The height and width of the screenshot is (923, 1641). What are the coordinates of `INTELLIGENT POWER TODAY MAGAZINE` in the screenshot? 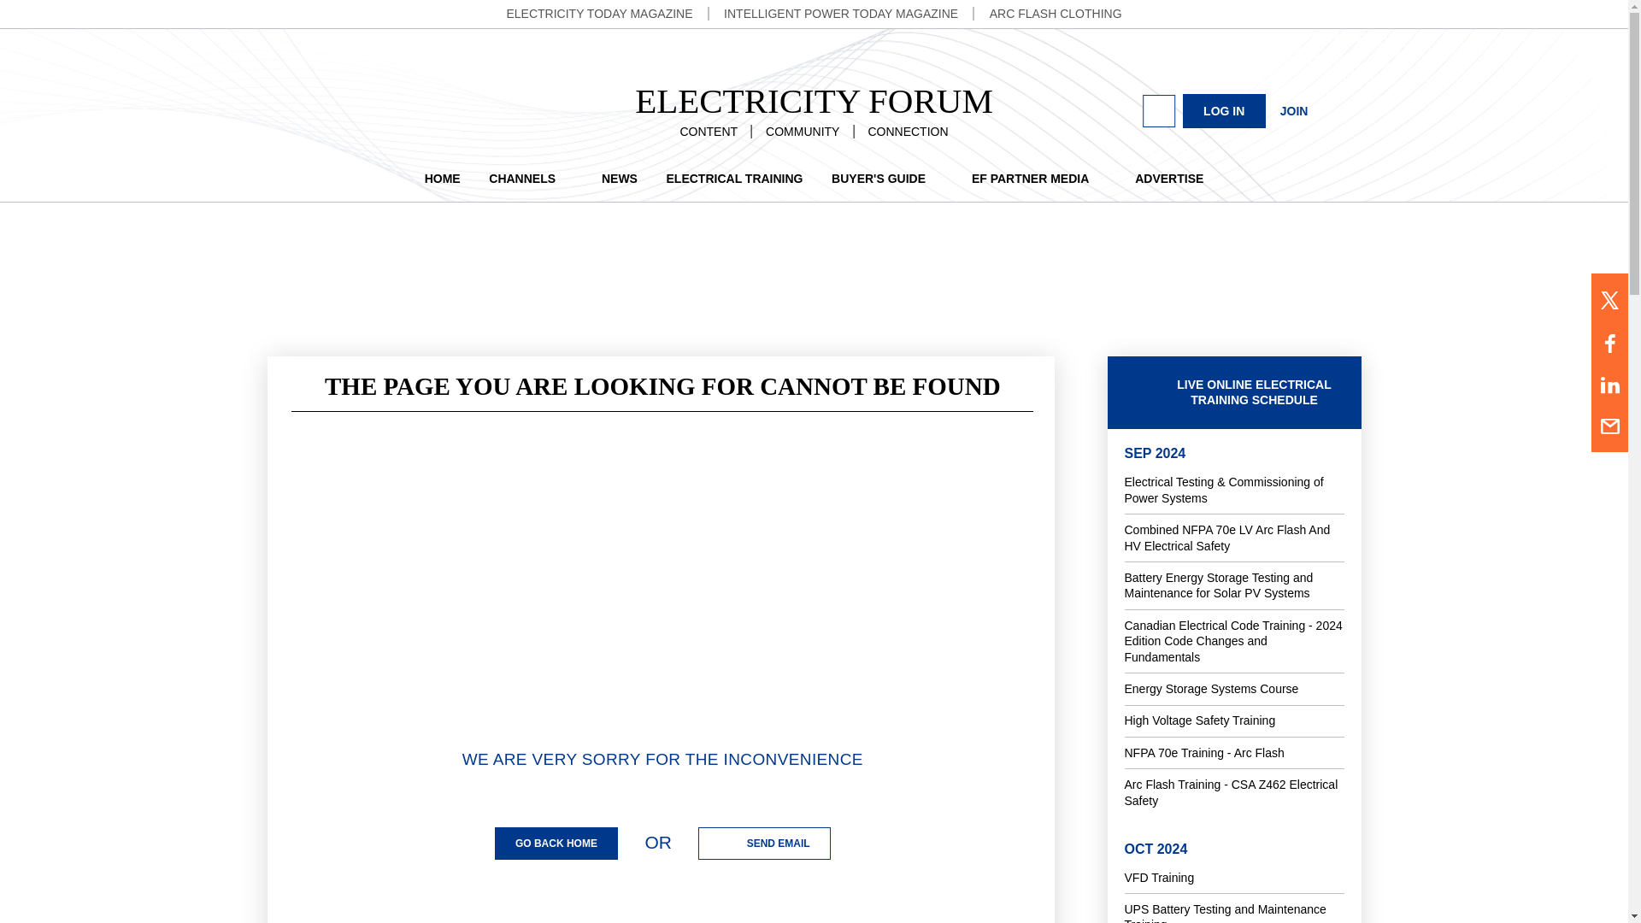 It's located at (841, 13).